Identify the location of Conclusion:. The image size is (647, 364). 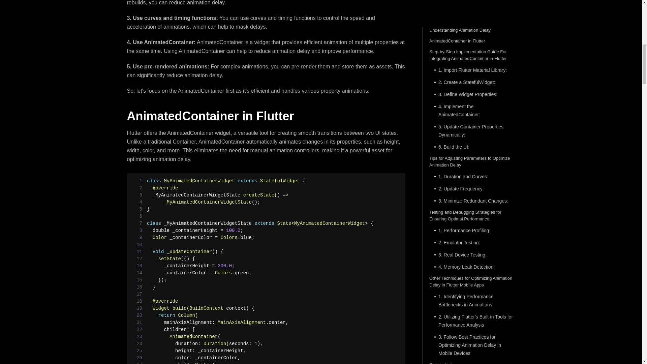
(472, 99).